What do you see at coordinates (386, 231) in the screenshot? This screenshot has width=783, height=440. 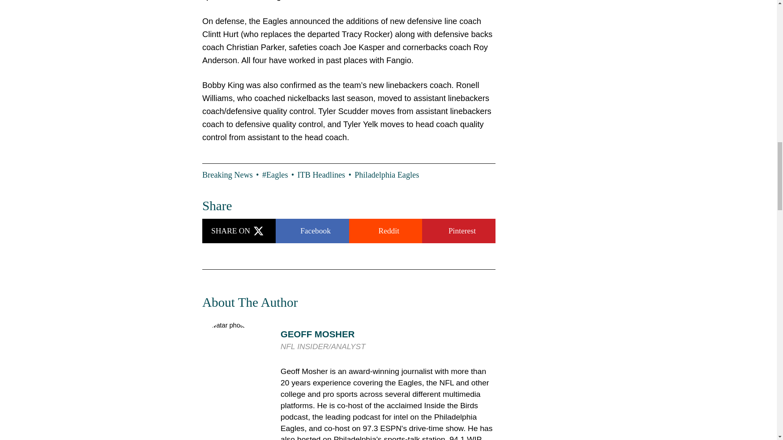 I see `Reddit` at bounding box center [386, 231].